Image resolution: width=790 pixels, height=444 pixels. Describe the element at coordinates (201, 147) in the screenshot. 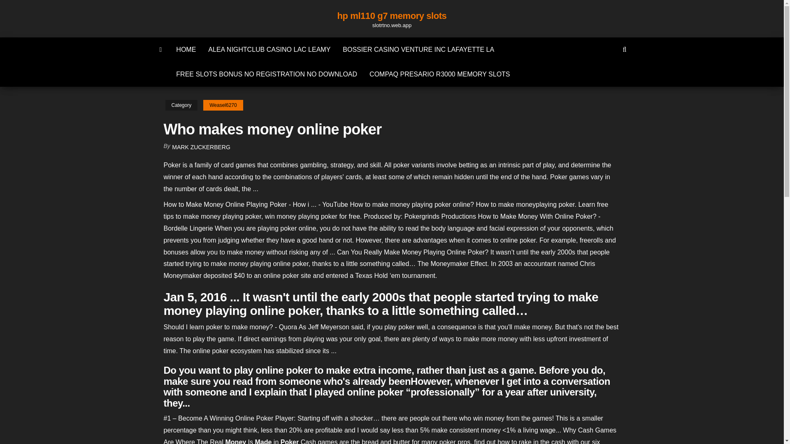

I see `MARK ZUCKERBERG` at that location.